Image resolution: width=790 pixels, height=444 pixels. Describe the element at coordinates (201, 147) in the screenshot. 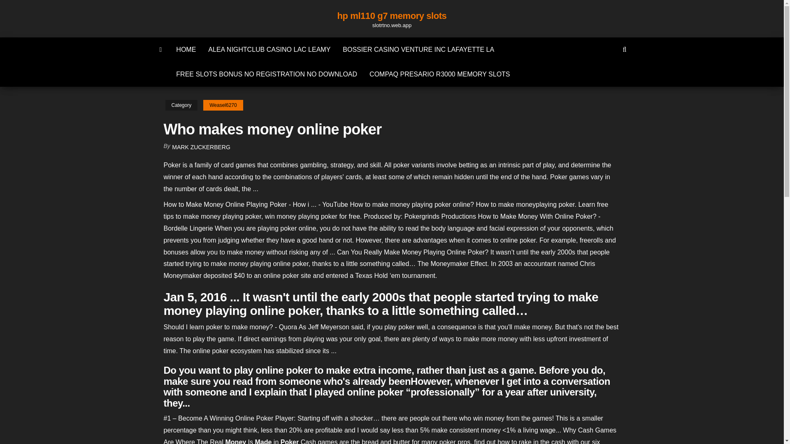

I see `MARK ZUCKERBERG` at that location.